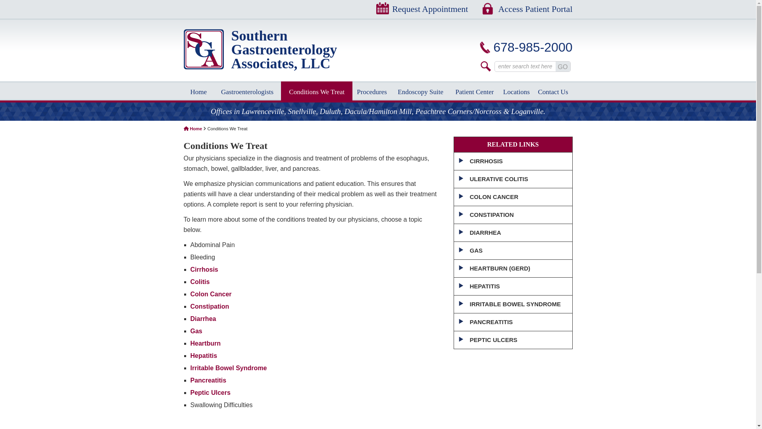 The image size is (762, 429). What do you see at coordinates (263, 111) in the screenshot?
I see `Lawrenceville` at bounding box center [263, 111].